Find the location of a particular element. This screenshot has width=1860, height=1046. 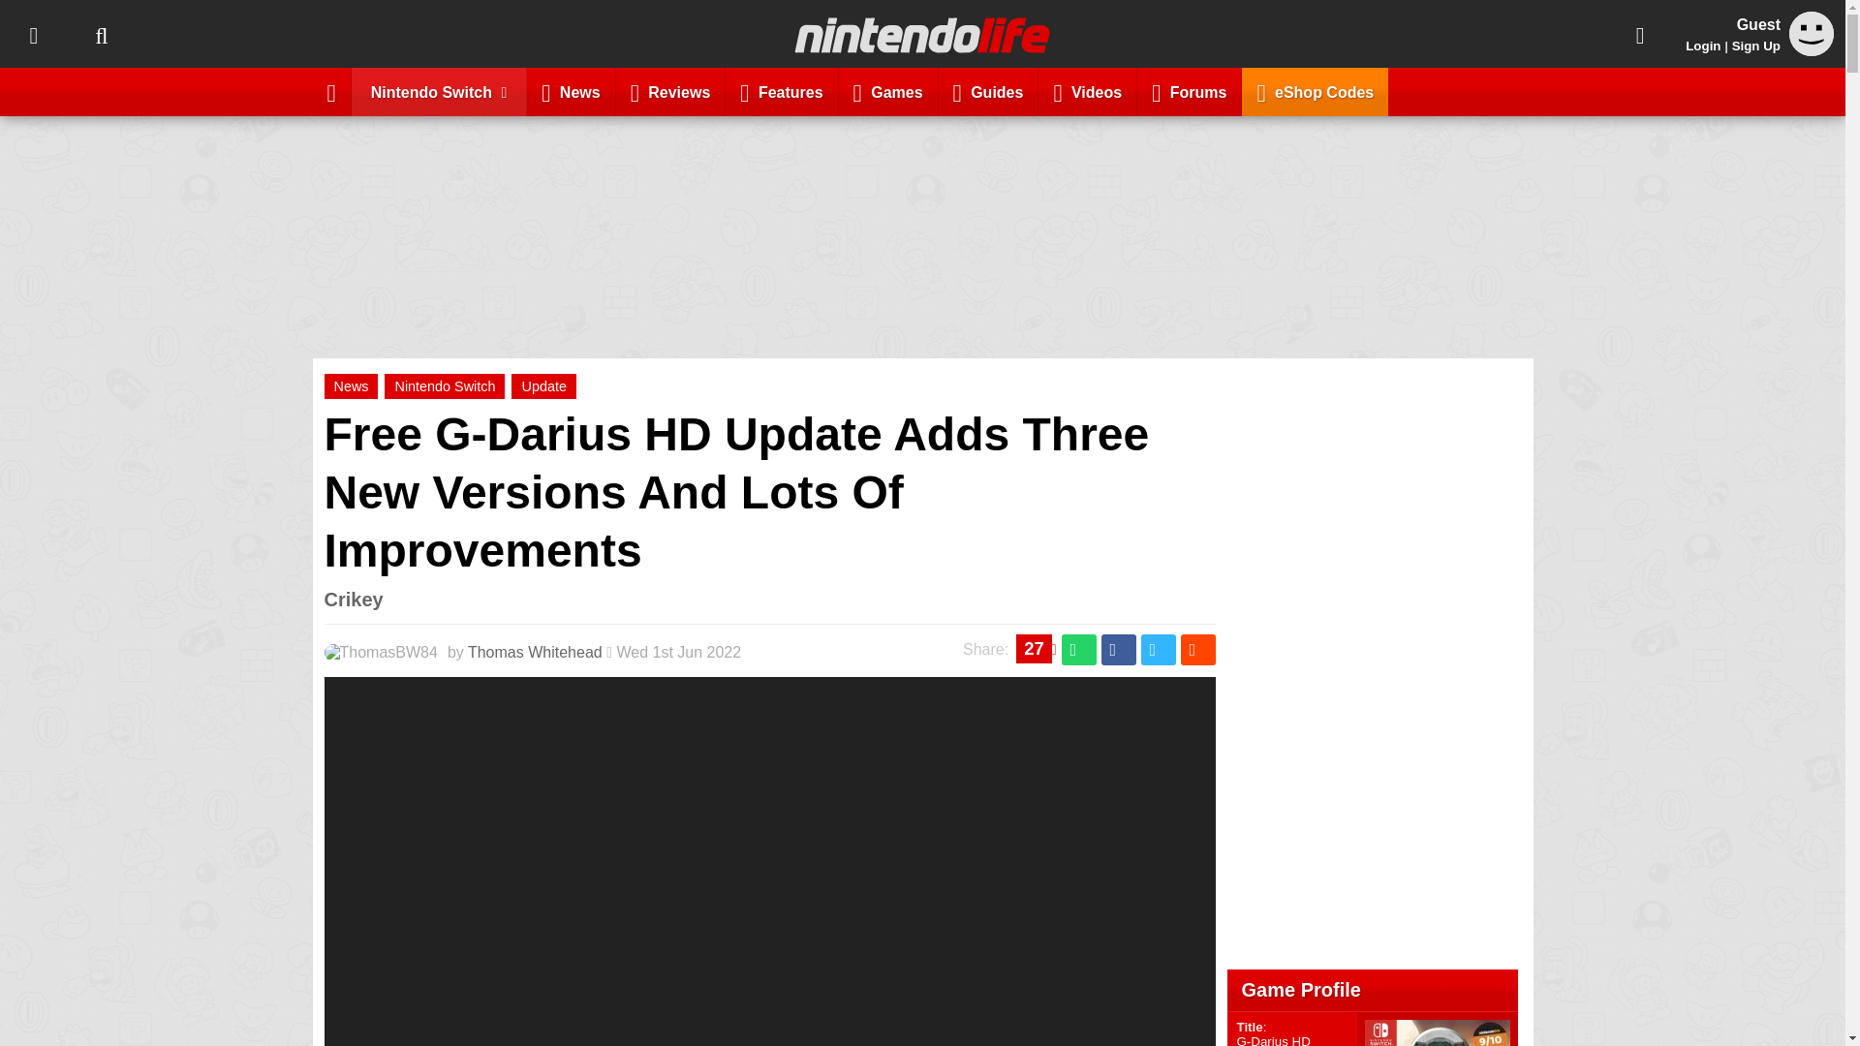

Games is located at coordinates (888, 91).